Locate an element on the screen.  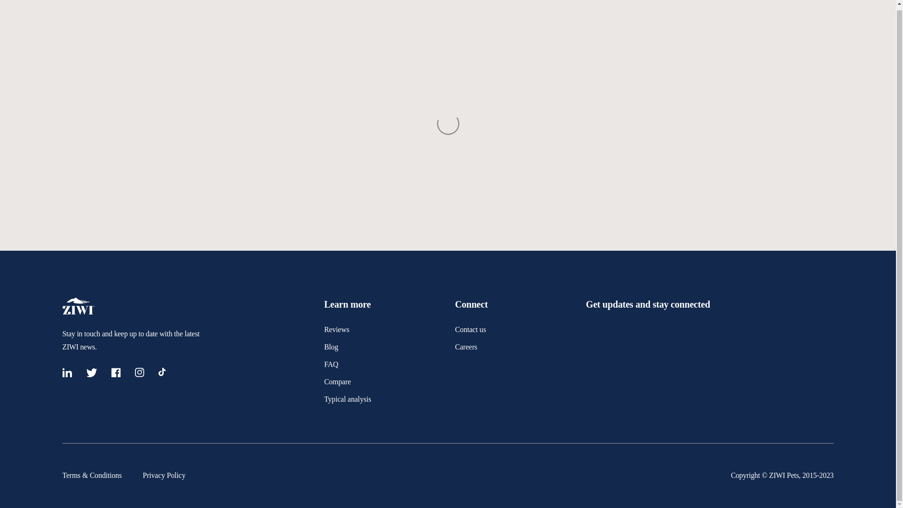
Facebook is located at coordinates (116, 374).